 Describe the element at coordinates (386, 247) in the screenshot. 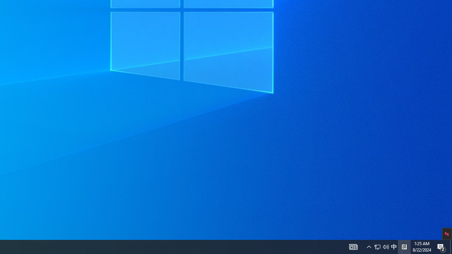

I see `Action Center, 2 new notifications` at that location.